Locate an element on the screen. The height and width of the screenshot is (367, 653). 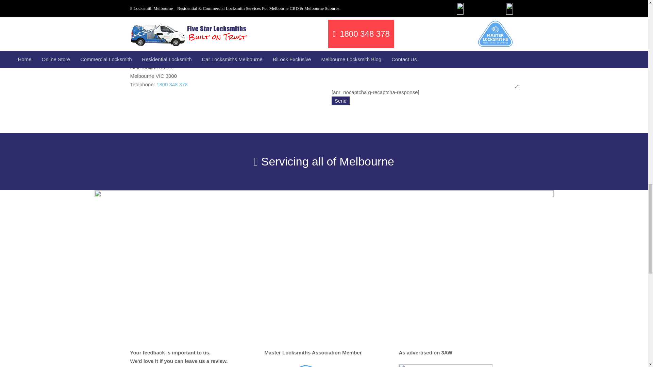
1800 348 378 is located at coordinates (172, 84).